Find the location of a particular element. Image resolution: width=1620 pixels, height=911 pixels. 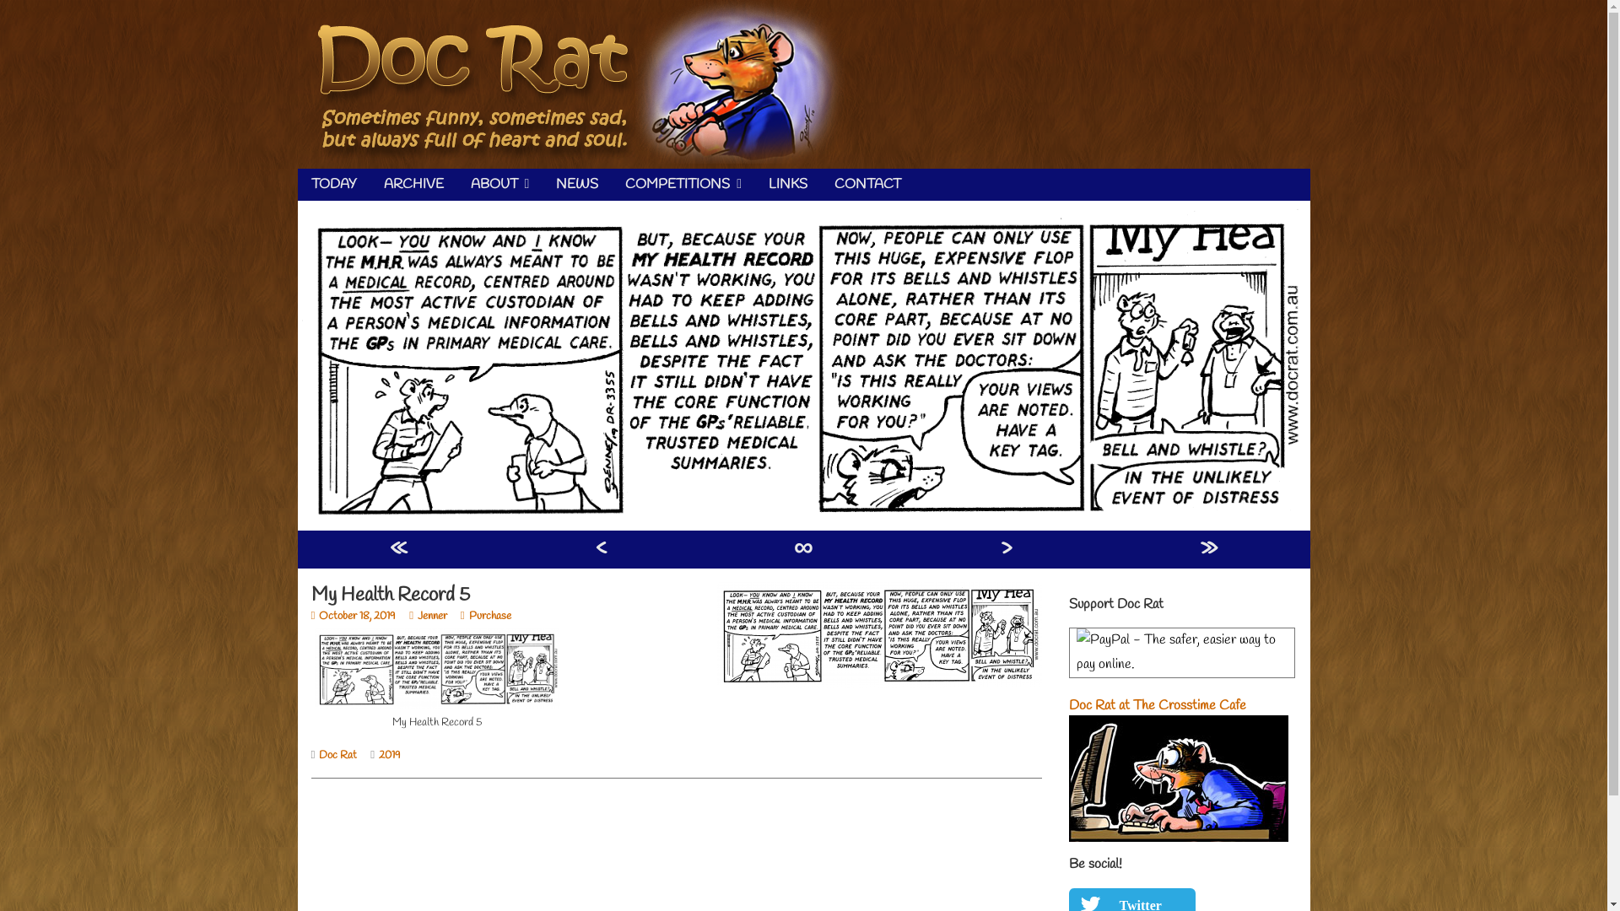

ABOUT is located at coordinates (500, 185).